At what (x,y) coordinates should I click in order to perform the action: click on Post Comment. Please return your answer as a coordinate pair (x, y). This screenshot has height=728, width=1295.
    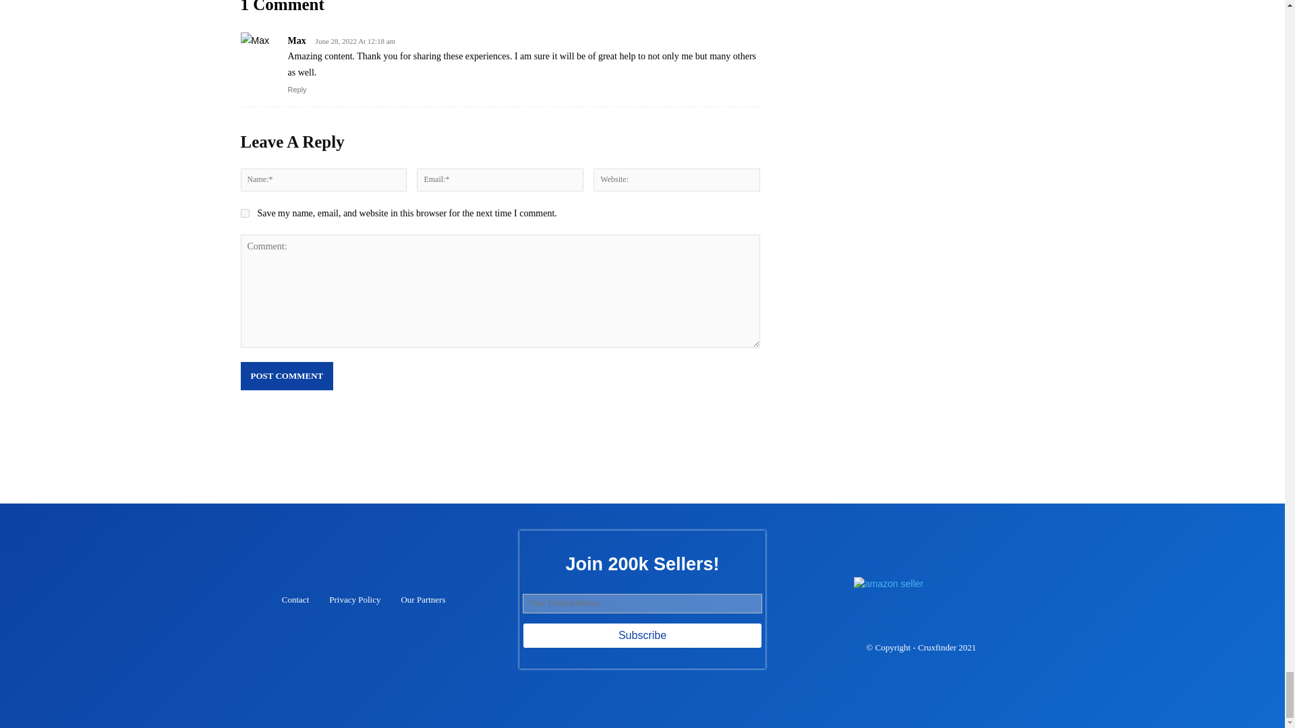
    Looking at the image, I should click on (286, 375).